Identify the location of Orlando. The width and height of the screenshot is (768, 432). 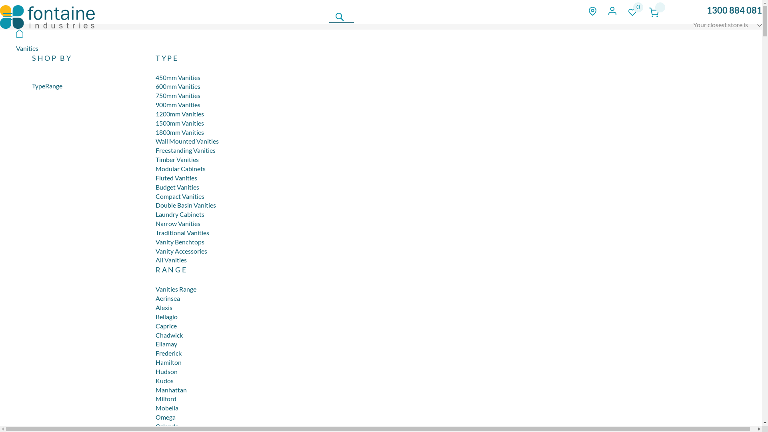
(167, 426).